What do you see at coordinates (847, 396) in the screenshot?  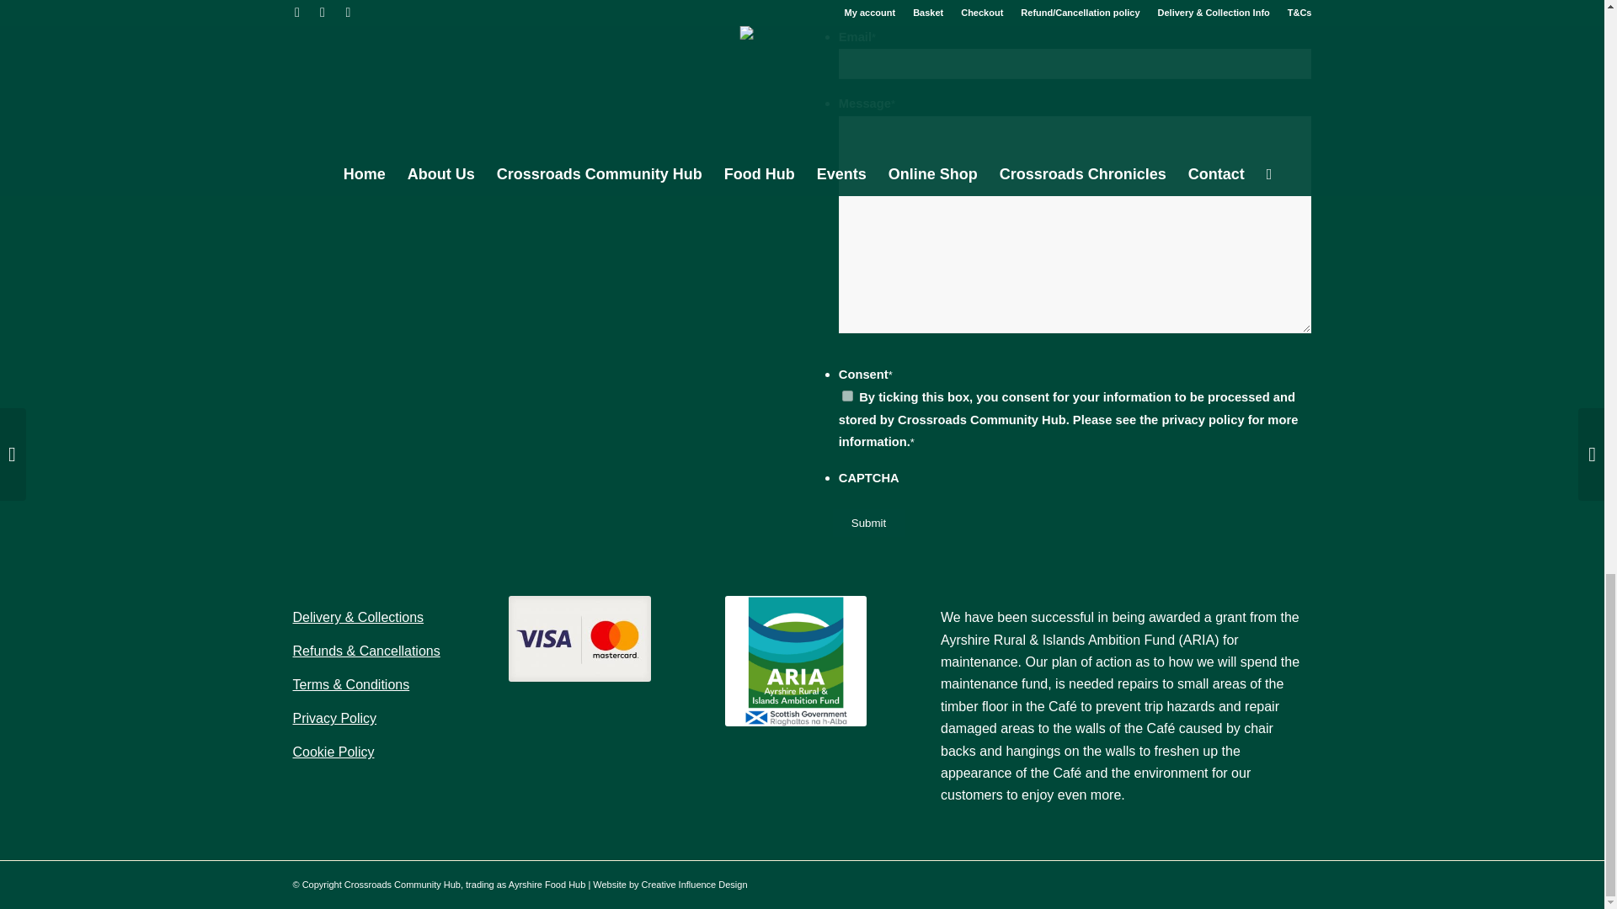 I see `1` at bounding box center [847, 396].